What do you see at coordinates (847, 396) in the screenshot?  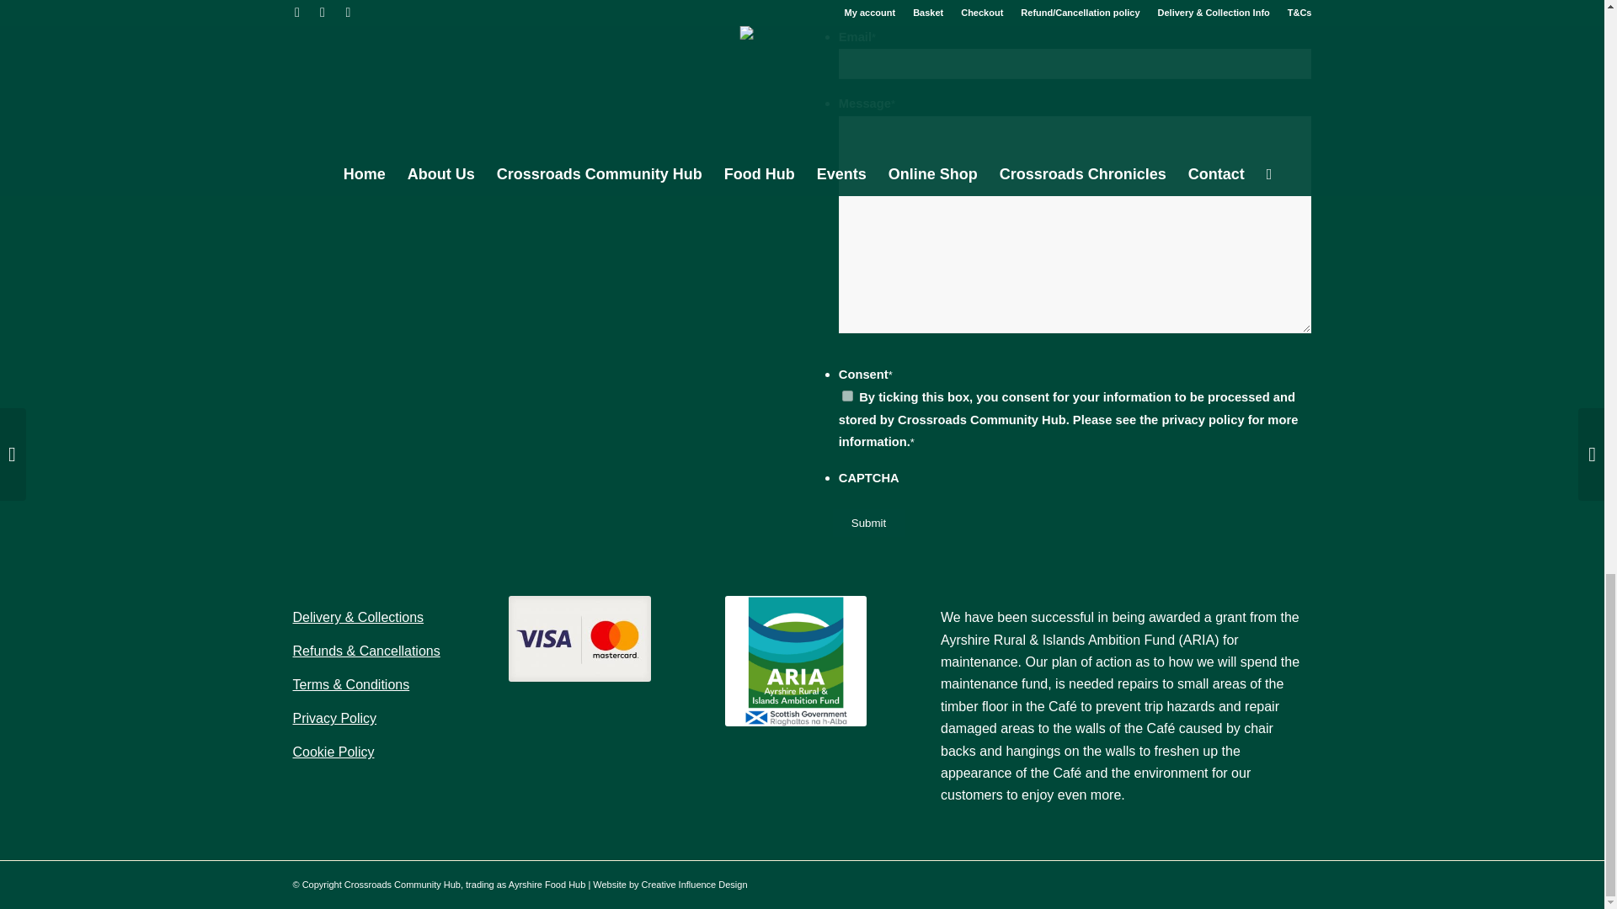 I see `1` at bounding box center [847, 396].